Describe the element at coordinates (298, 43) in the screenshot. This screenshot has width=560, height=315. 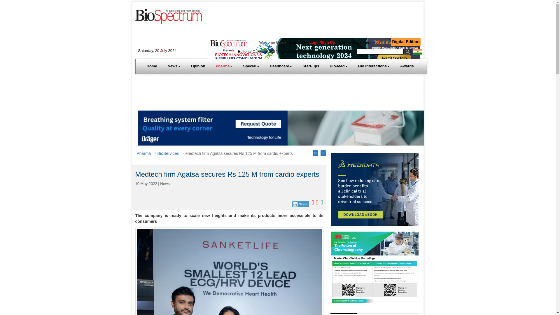
I see `Subscribe` at that location.